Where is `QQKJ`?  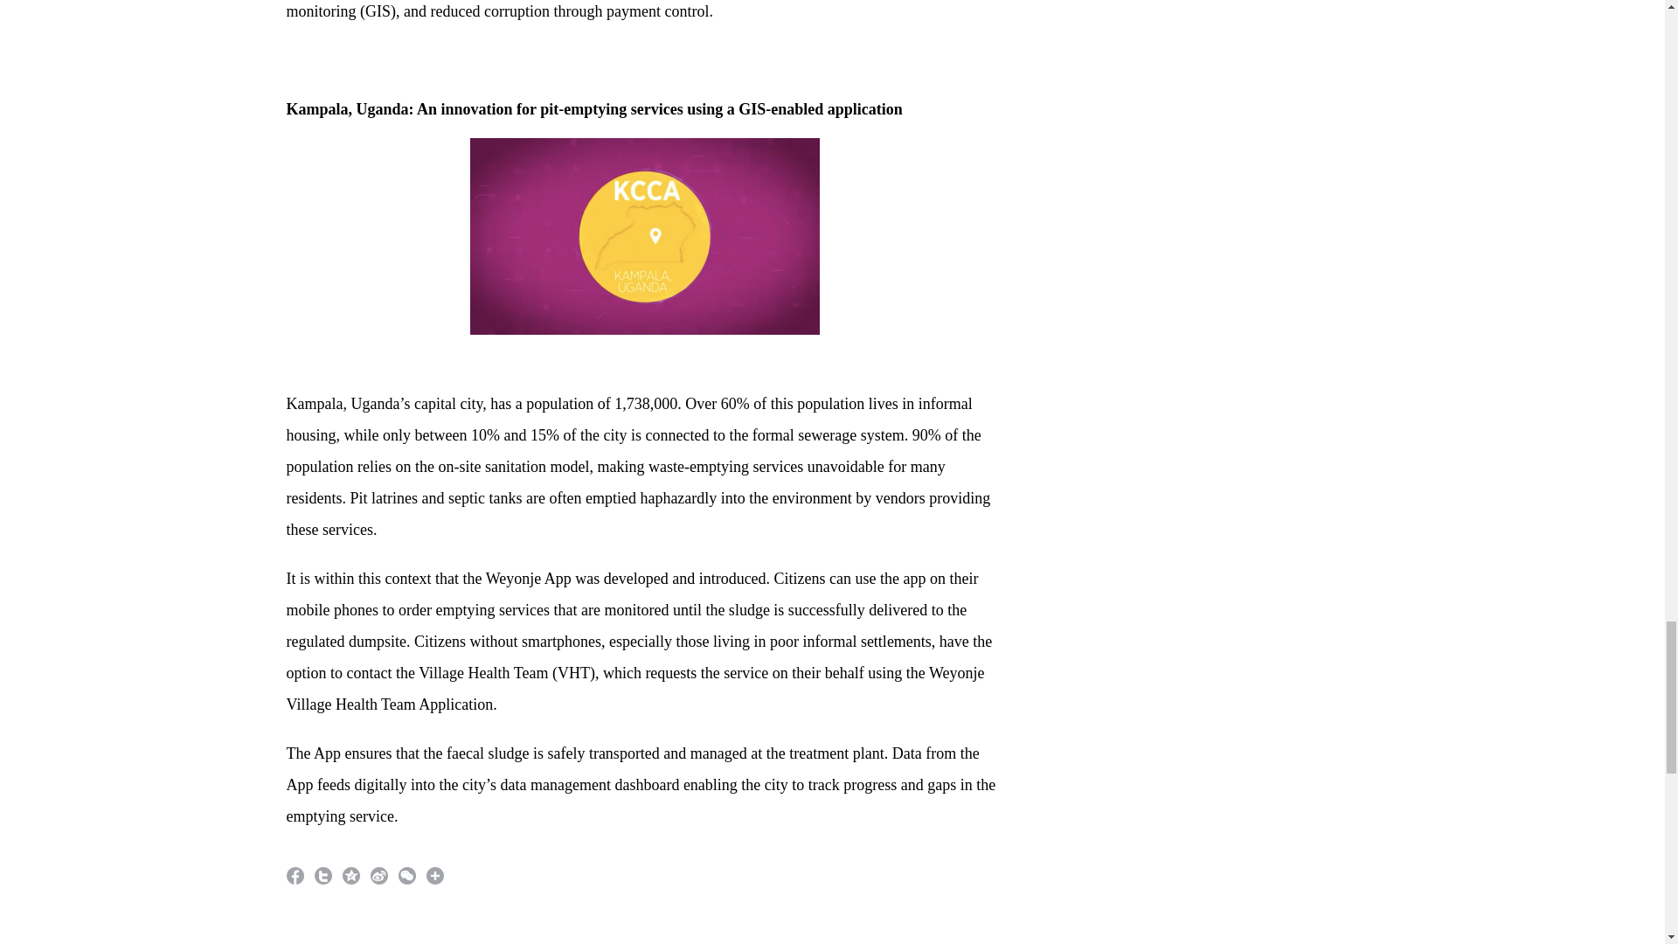 QQKJ is located at coordinates (351, 876).